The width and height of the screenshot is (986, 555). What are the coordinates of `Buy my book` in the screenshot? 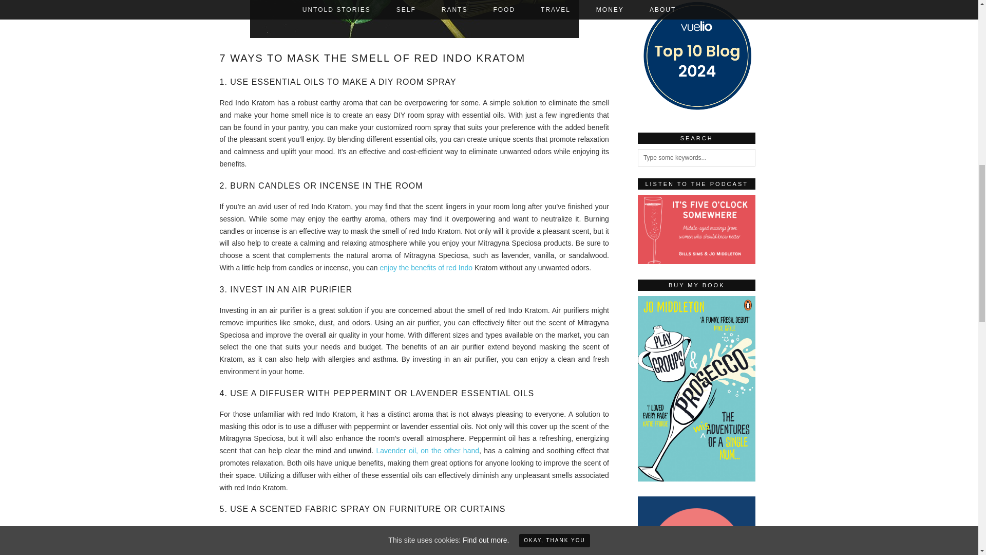 It's located at (697, 479).